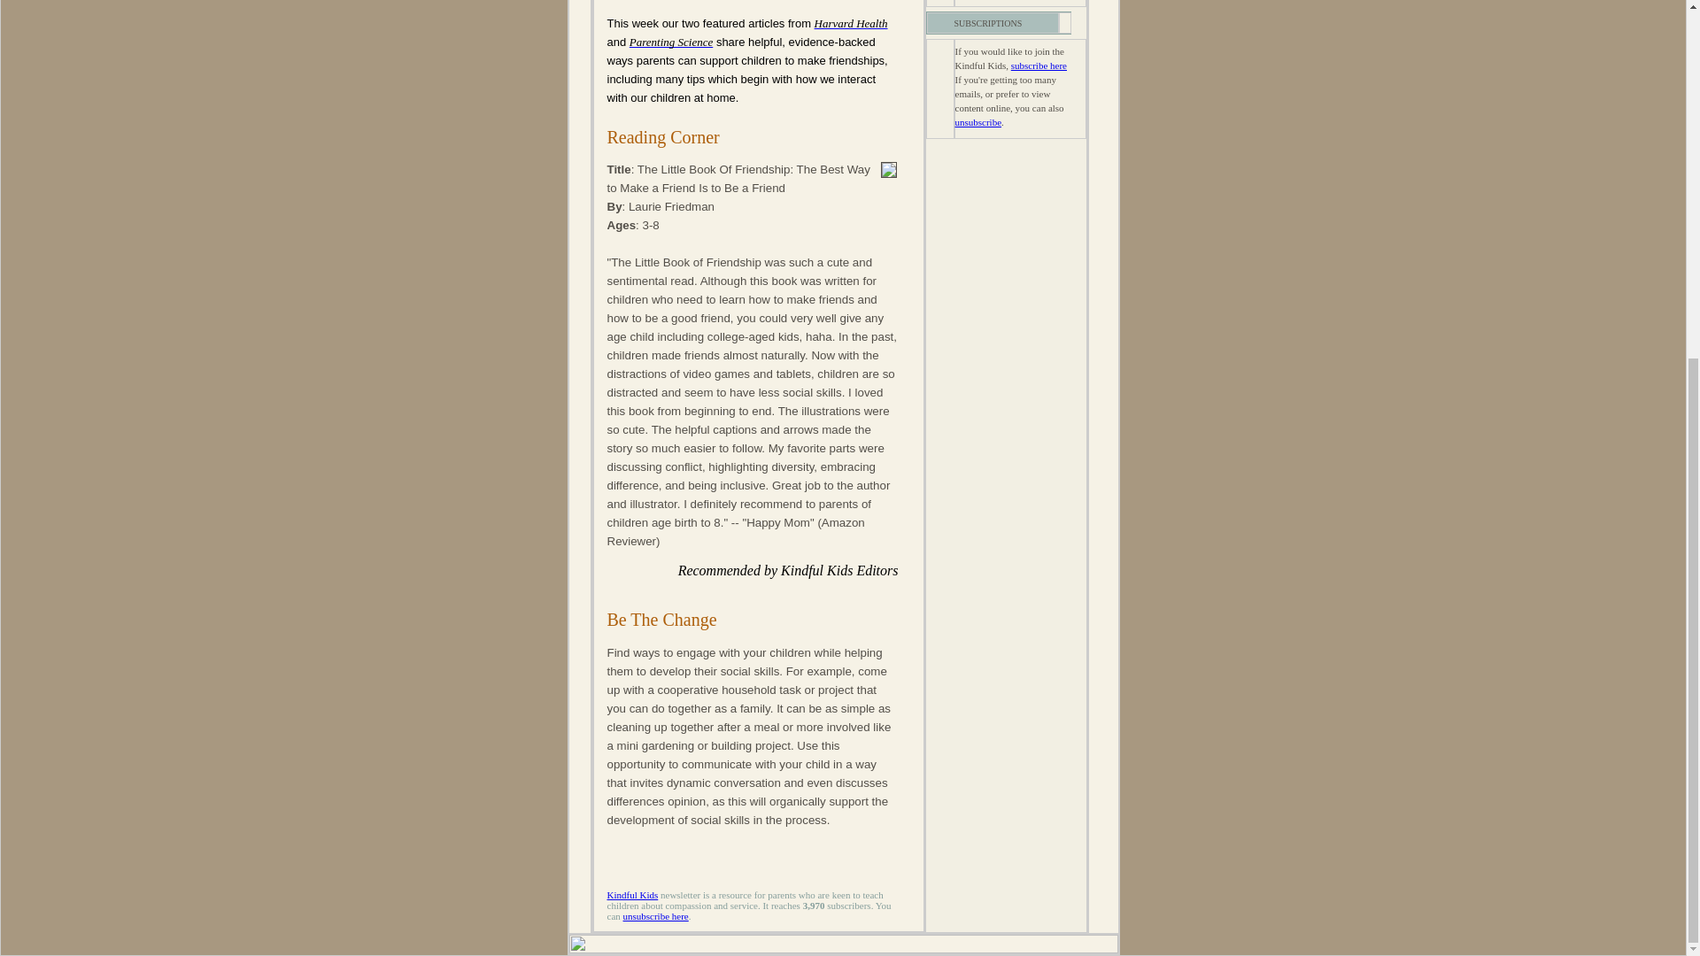 The image size is (1700, 956). What do you see at coordinates (1039, 66) in the screenshot?
I see `subscribe here` at bounding box center [1039, 66].